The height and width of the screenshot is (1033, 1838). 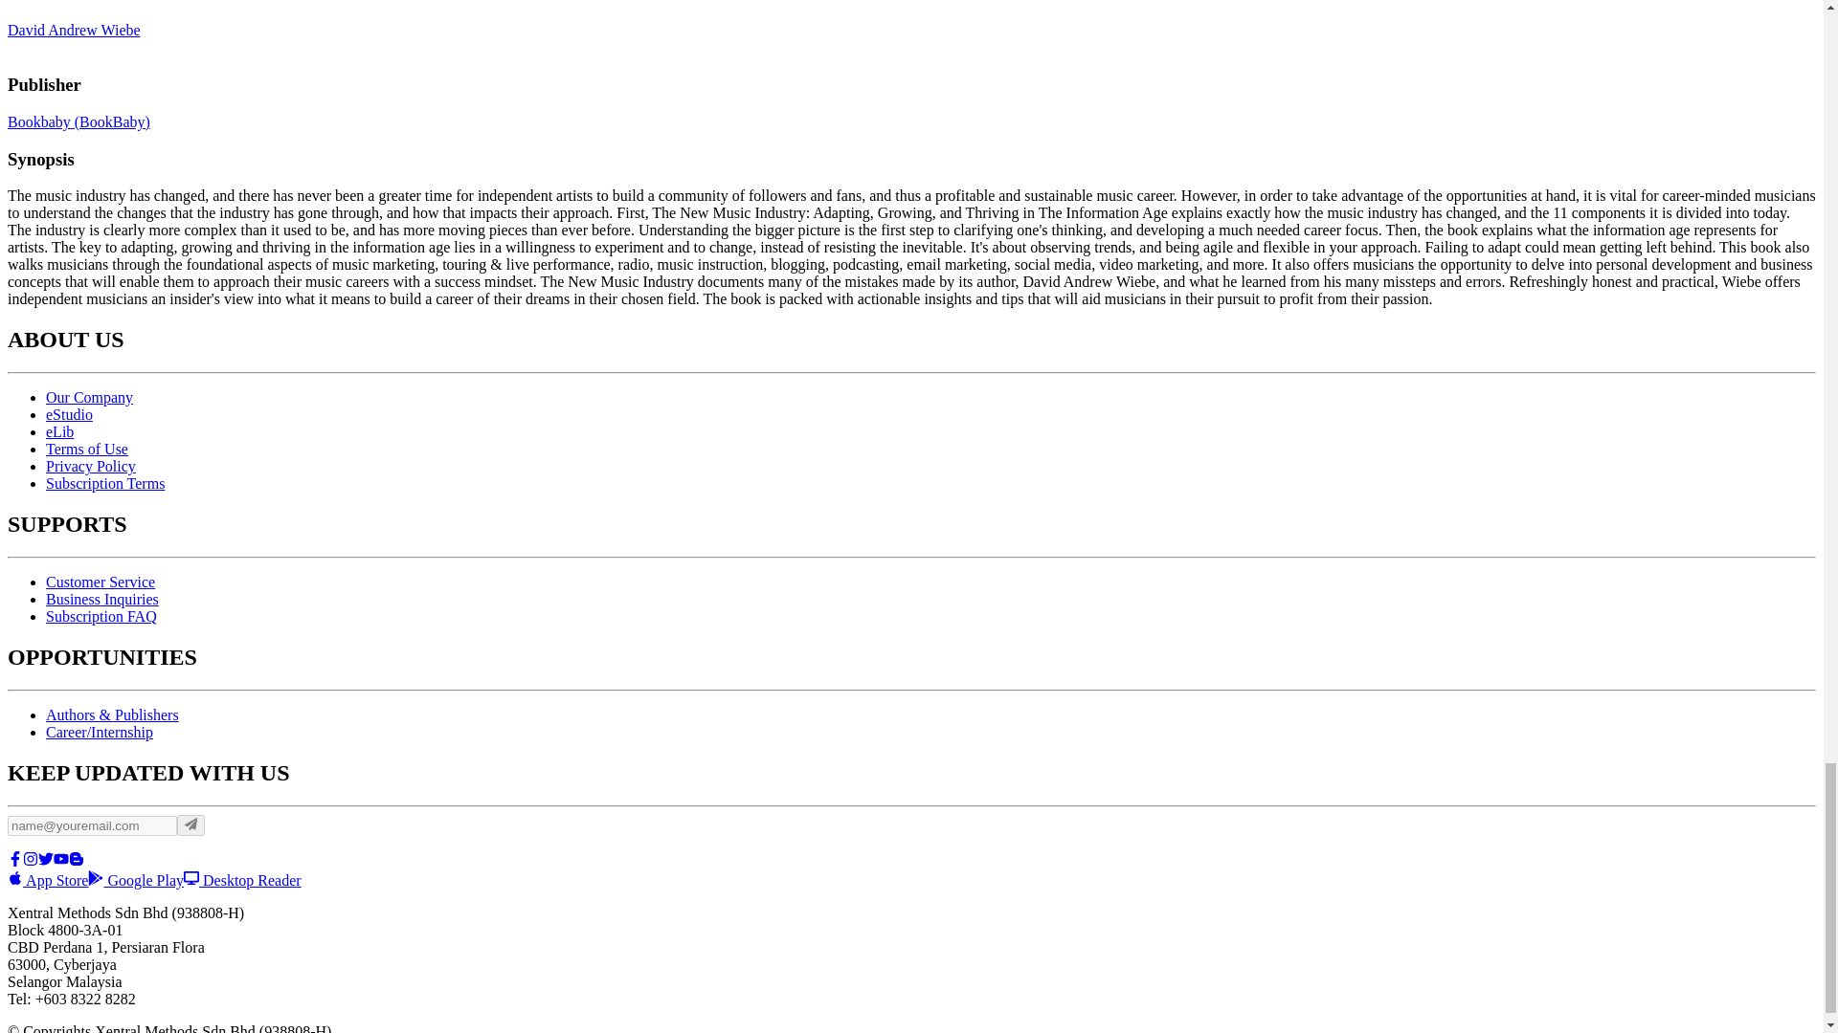 What do you see at coordinates (74, 29) in the screenshot?
I see `David Andrew Wiebe` at bounding box center [74, 29].